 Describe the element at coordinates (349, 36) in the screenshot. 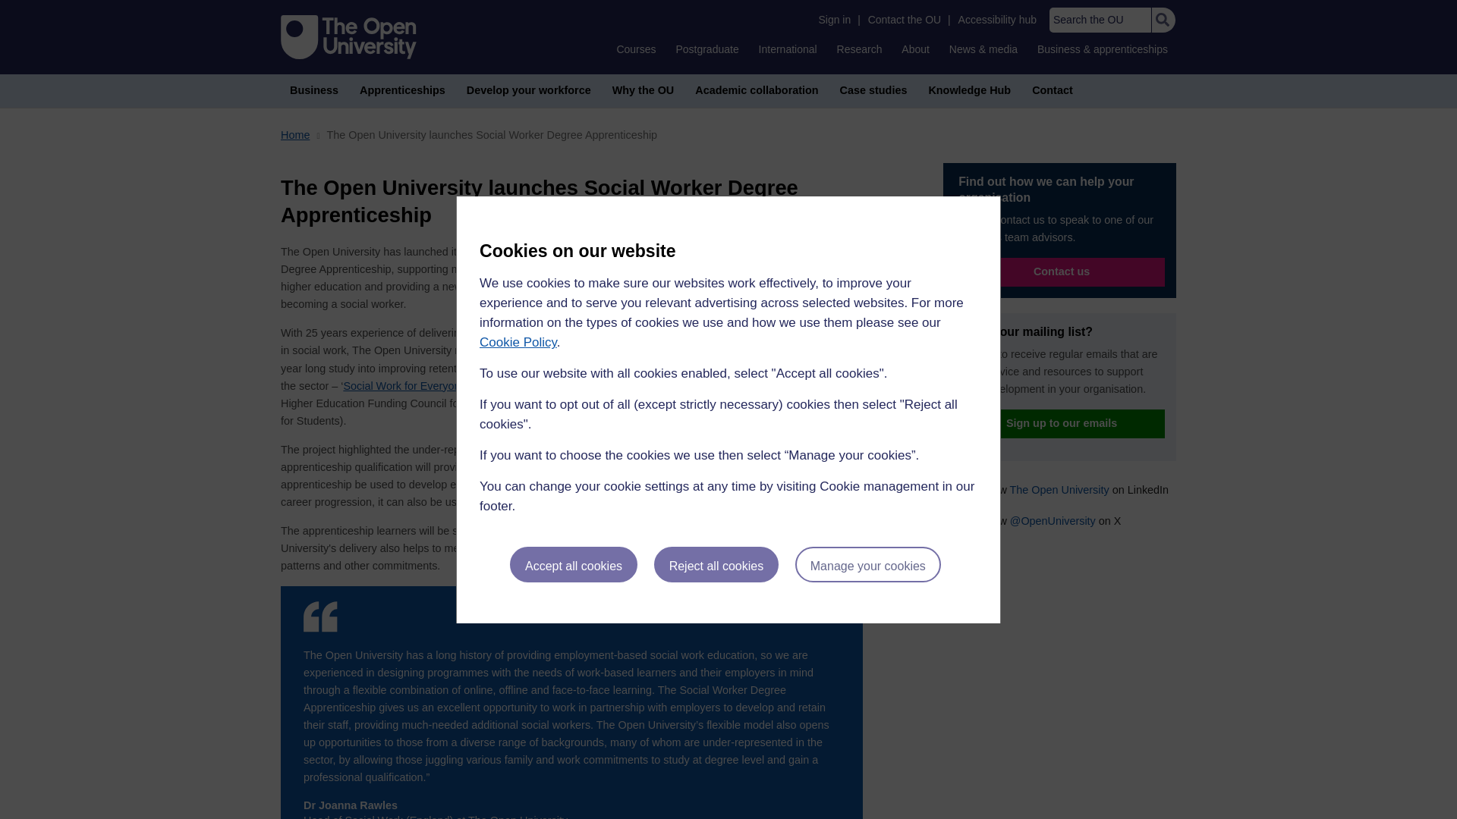

I see `The Open University` at that location.